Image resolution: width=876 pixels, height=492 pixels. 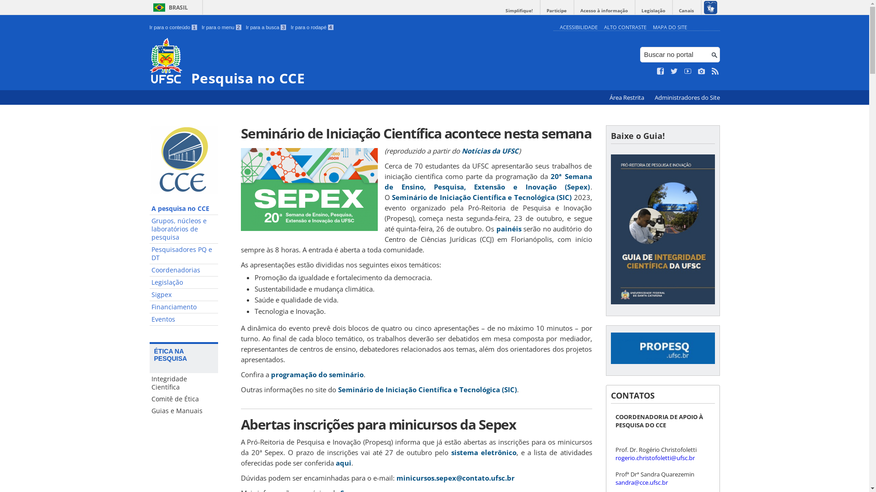 I want to click on Canais, so click(x=686, y=11).